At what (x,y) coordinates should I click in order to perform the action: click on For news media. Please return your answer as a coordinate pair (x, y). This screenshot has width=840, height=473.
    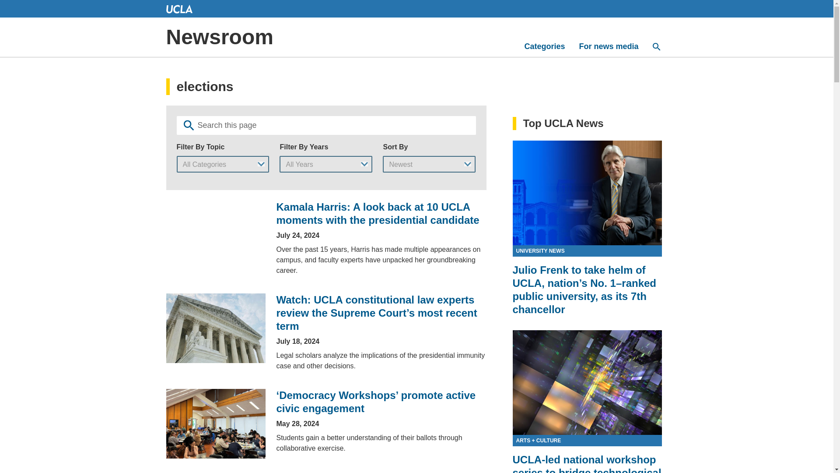
    Looking at the image, I should click on (608, 46).